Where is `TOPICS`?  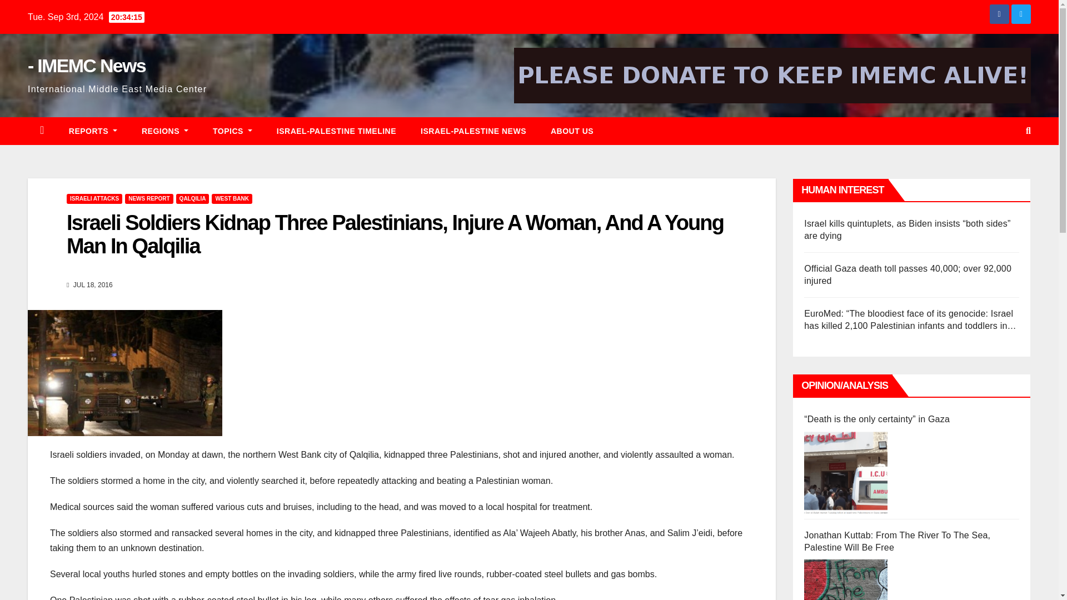
TOPICS is located at coordinates (232, 131).